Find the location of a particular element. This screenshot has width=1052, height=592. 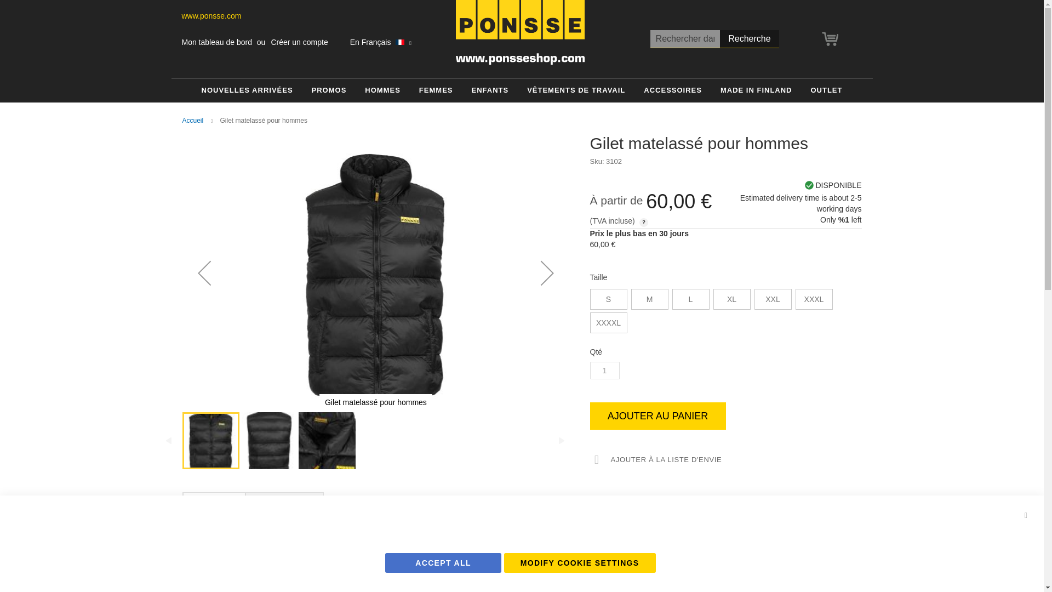

Accueil is located at coordinates (192, 120).